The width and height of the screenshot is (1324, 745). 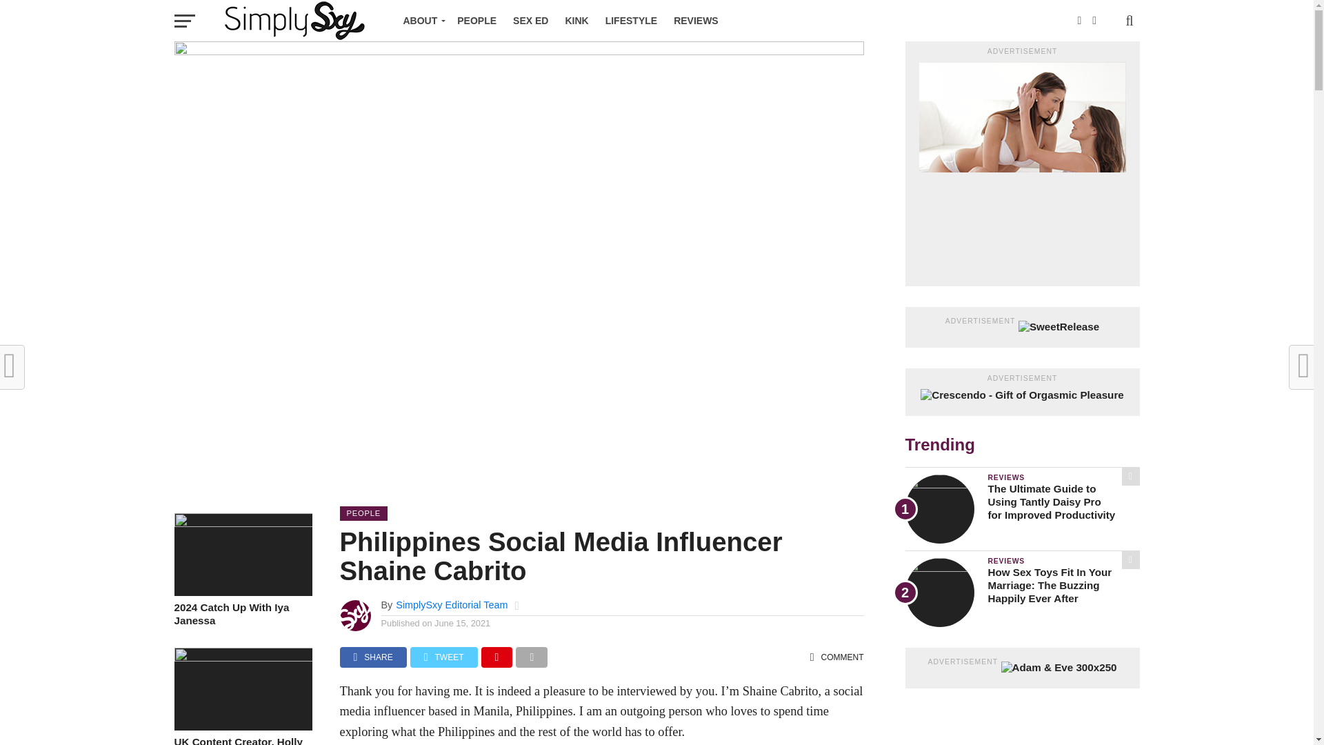 What do you see at coordinates (476, 21) in the screenshot?
I see `PEOPLE` at bounding box center [476, 21].